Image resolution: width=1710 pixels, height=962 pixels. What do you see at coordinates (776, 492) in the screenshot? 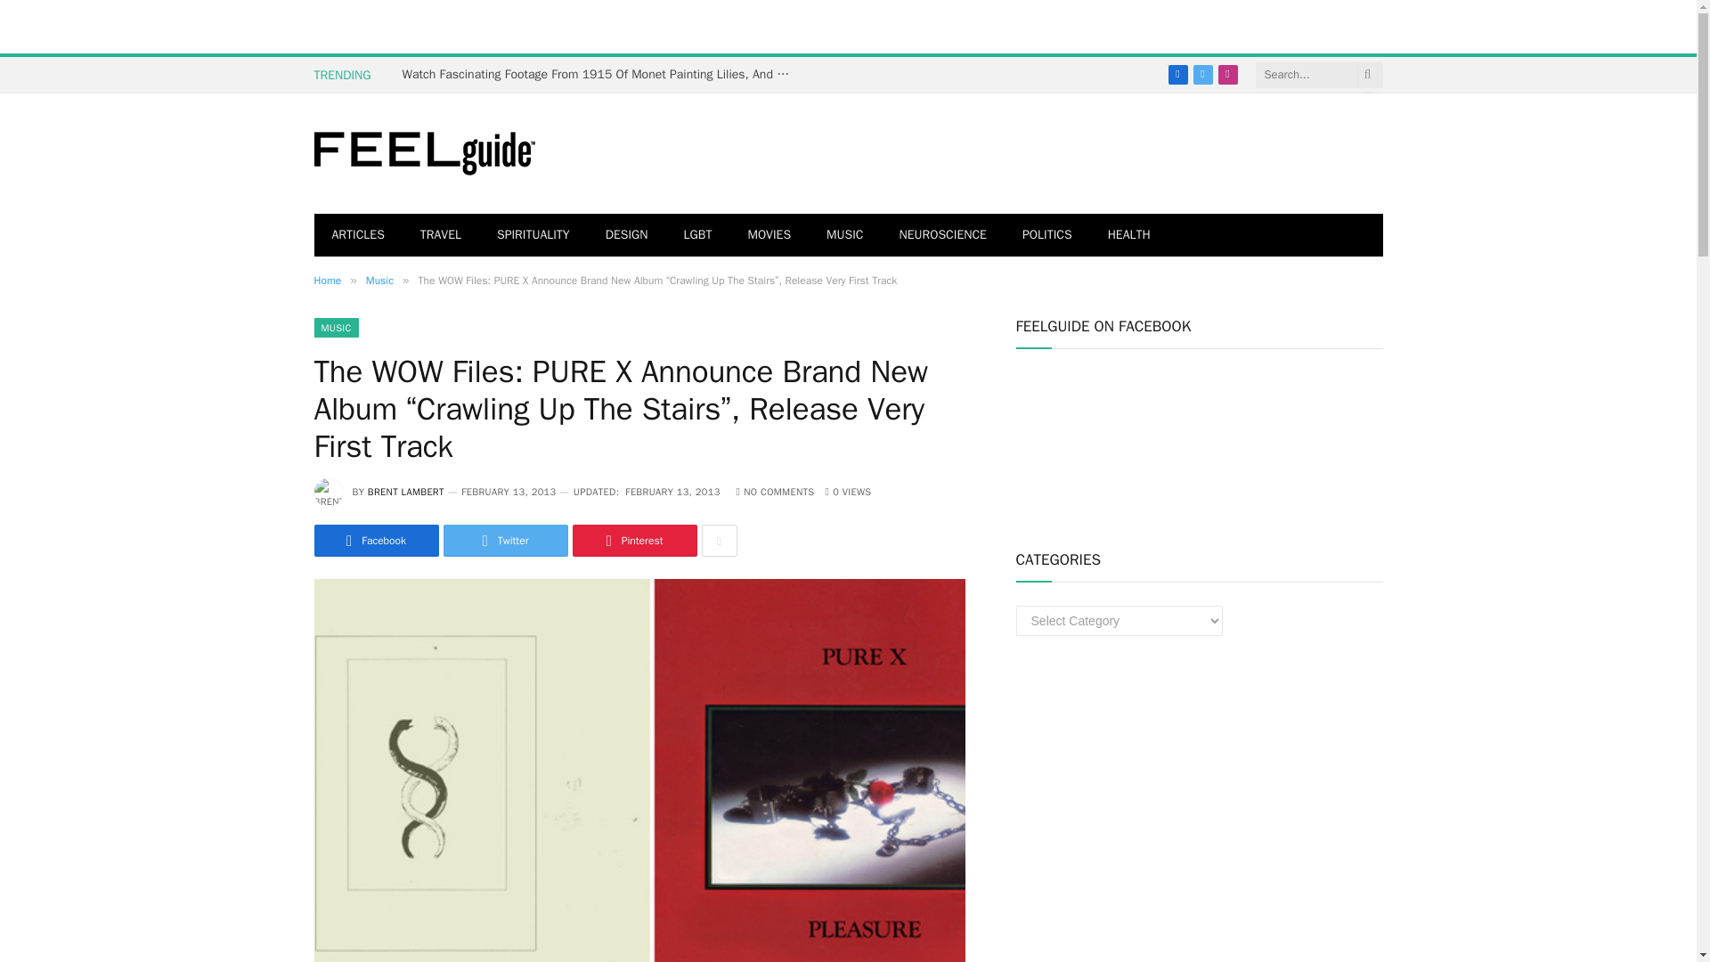
I see `NO COMMENTS` at bounding box center [776, 492].